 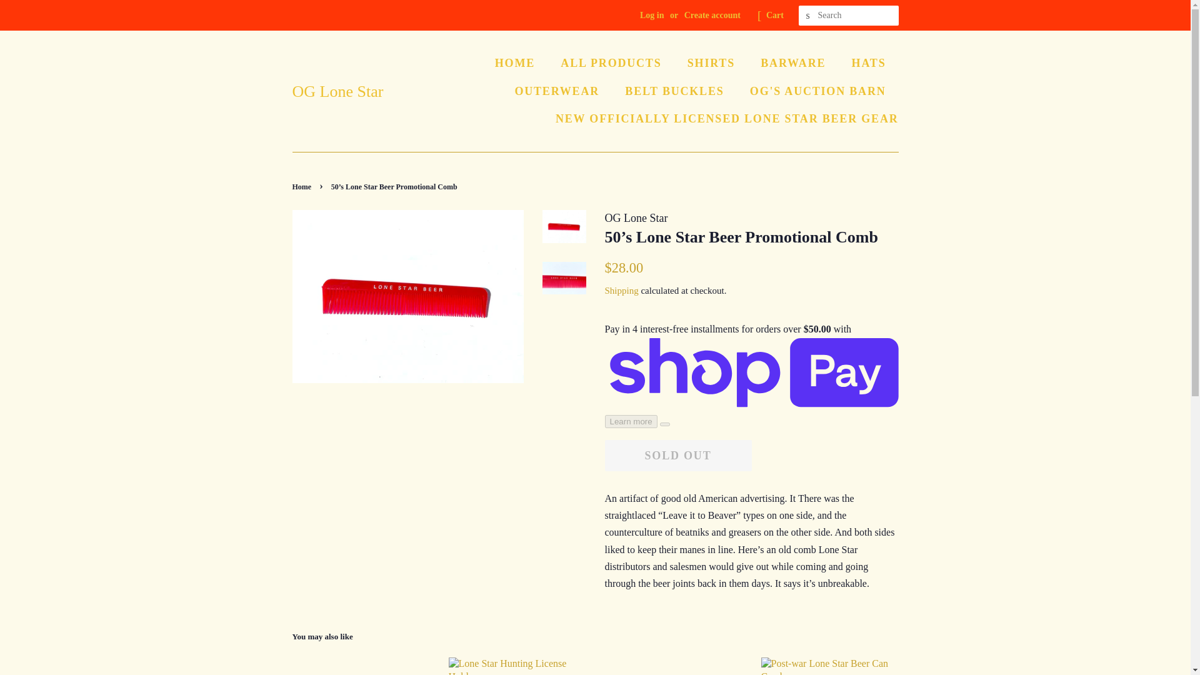 What do you see at coordinates (559, 91) in the screenshot?
I see `OUTERWEAR` at bounding box center [559, 91].